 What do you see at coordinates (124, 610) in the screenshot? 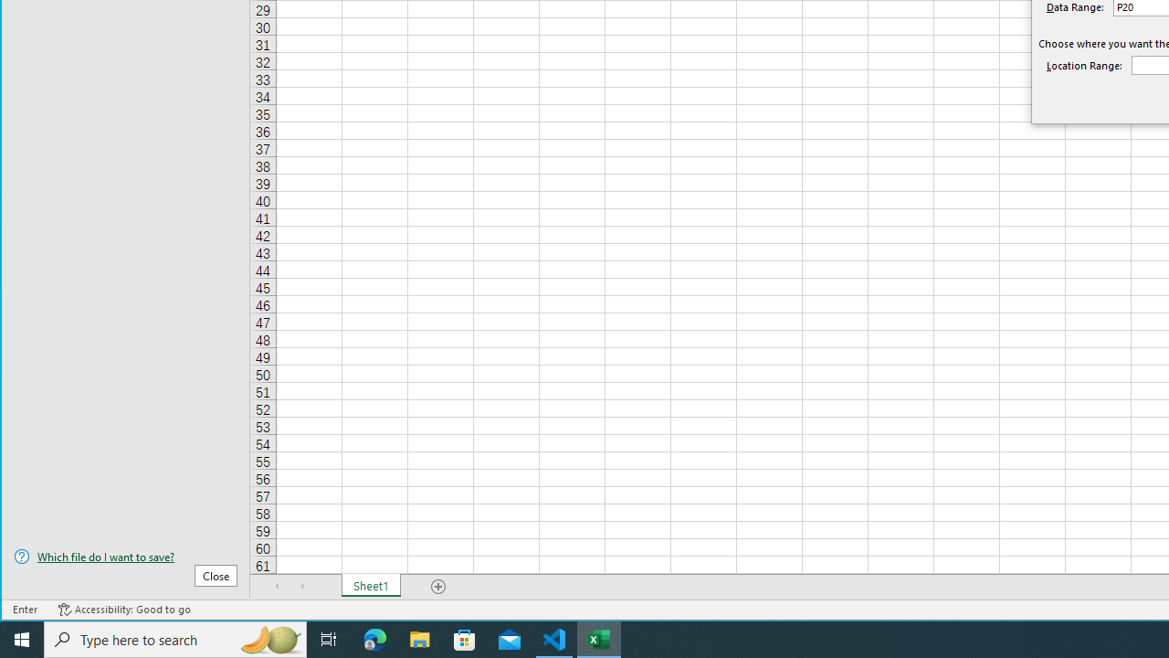
I see `Accessibility Checker Accessibility: Good to go` at bounding box center [124, 610].